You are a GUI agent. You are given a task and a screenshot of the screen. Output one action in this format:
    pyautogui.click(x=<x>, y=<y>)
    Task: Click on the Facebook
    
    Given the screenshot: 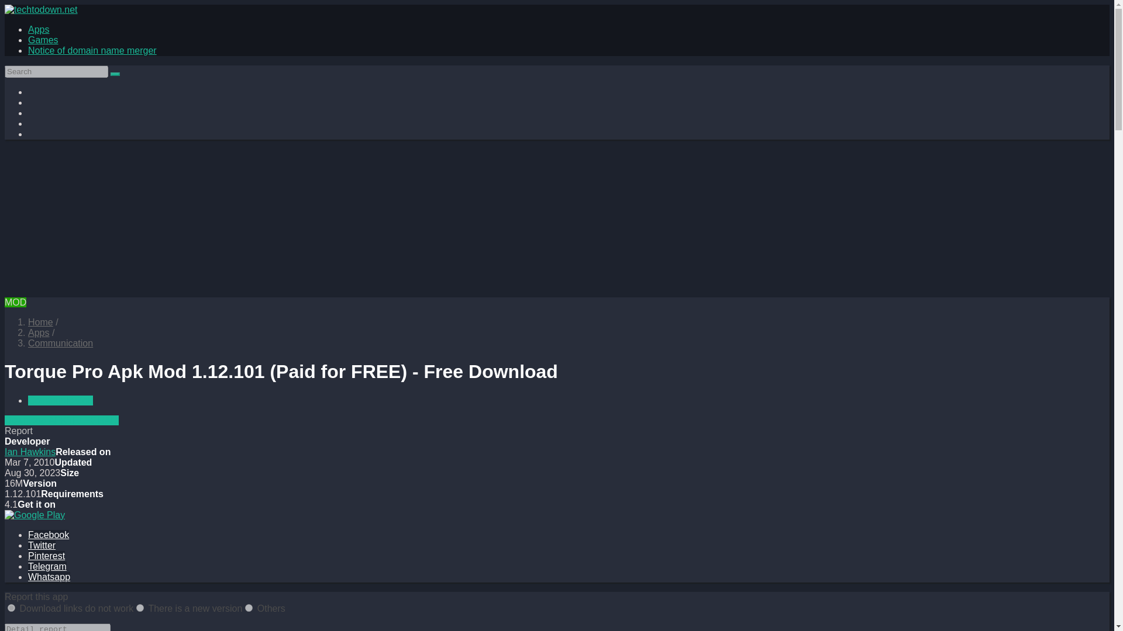 What is the action you would take?
    pyautogui.click(x=48, y=535)
    